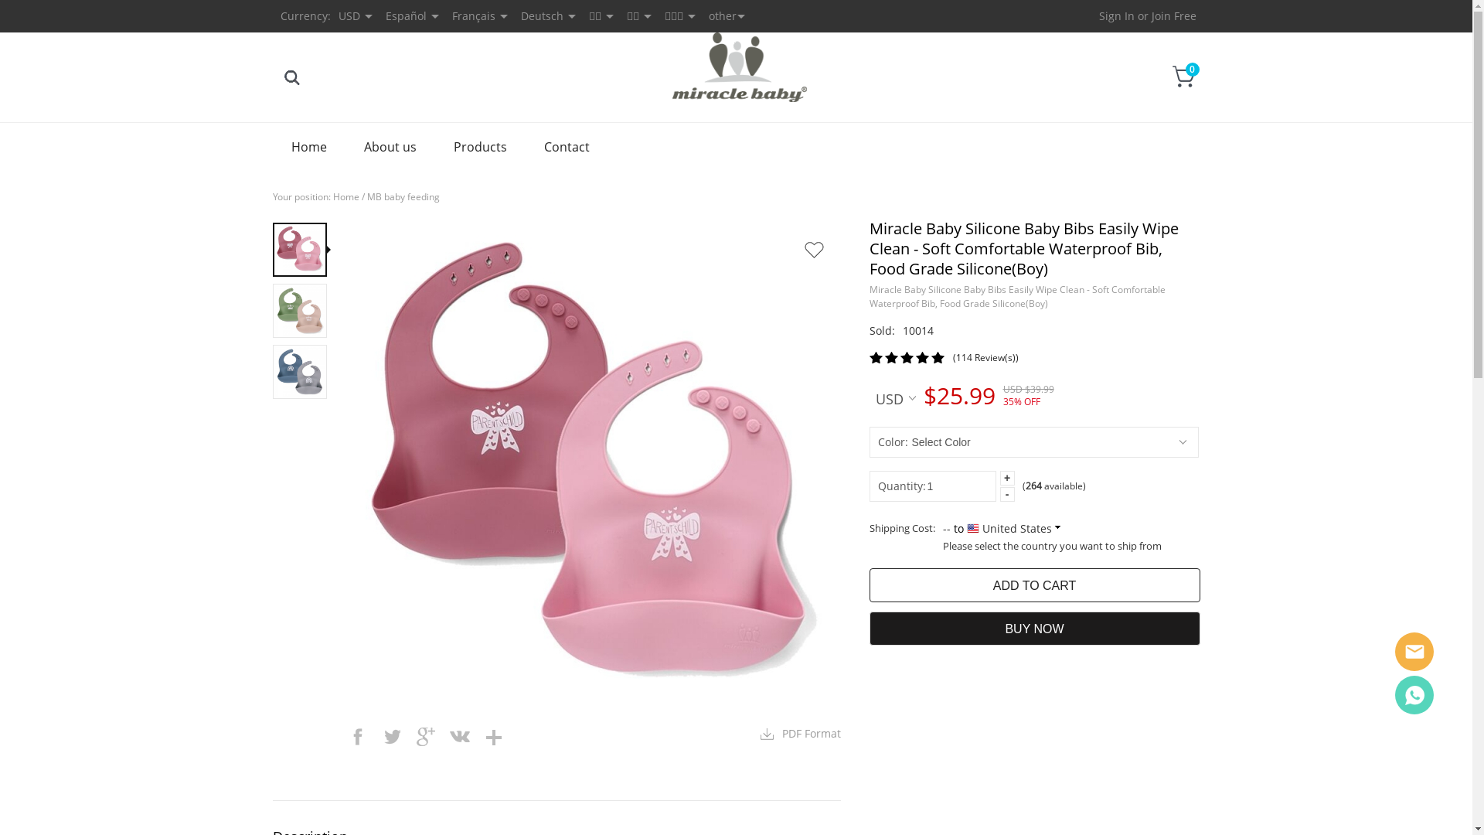 The height and width of the screenshot is (835, 1484). Describe the element at coordinates (391, 737) in the screenshot. I see `twitter` at that location.